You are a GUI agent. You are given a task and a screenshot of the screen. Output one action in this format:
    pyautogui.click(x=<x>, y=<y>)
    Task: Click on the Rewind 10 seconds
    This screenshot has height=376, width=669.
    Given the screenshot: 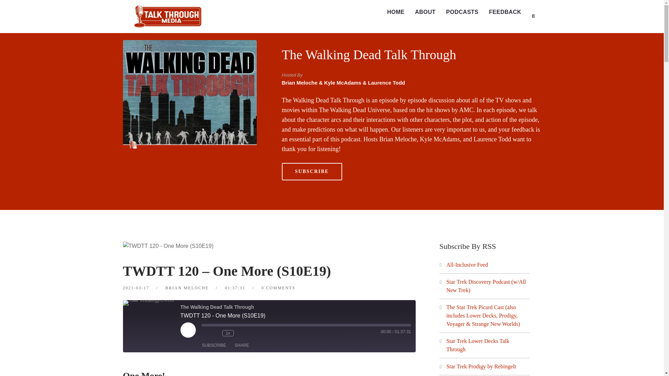 What is the action you would take?
    pyautogui.click(x=215, y=333)
    